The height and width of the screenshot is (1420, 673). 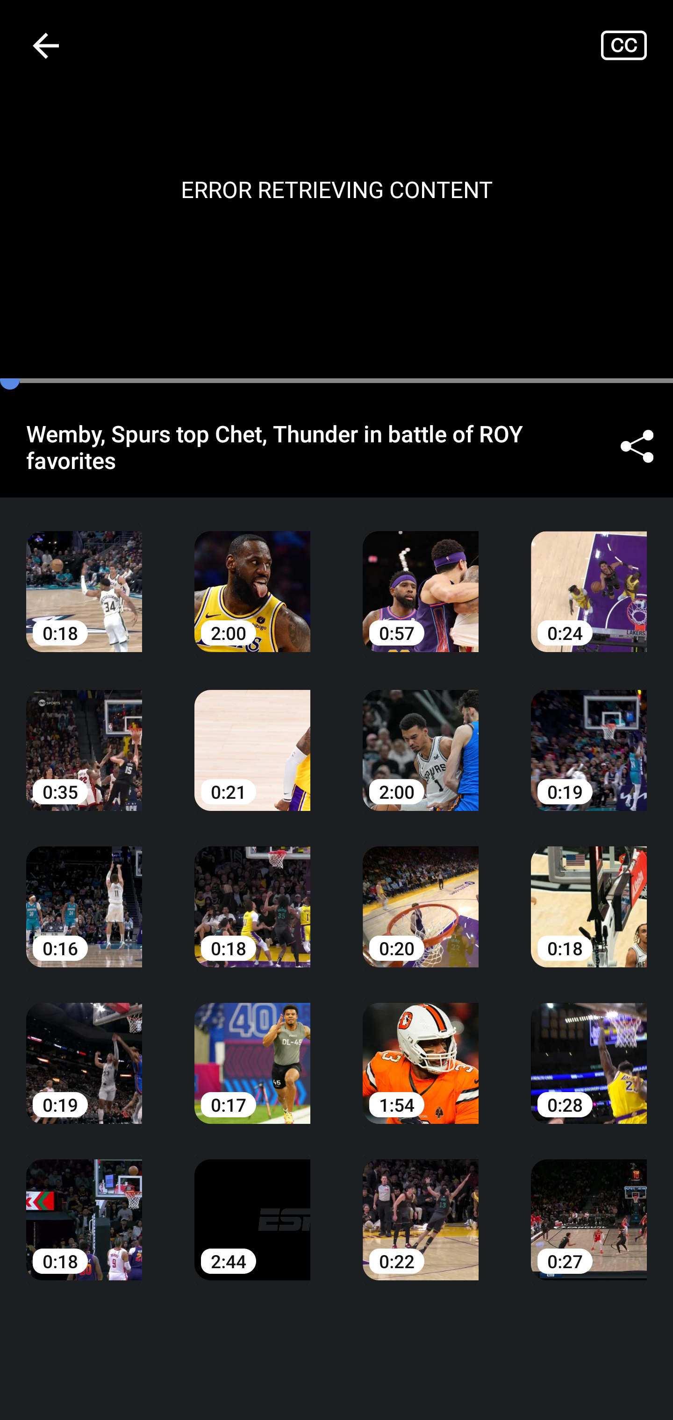 What do you see at coordinates (252, 1051) in the screenshot?
I see `0:17` at bounding box center [252, 1051].